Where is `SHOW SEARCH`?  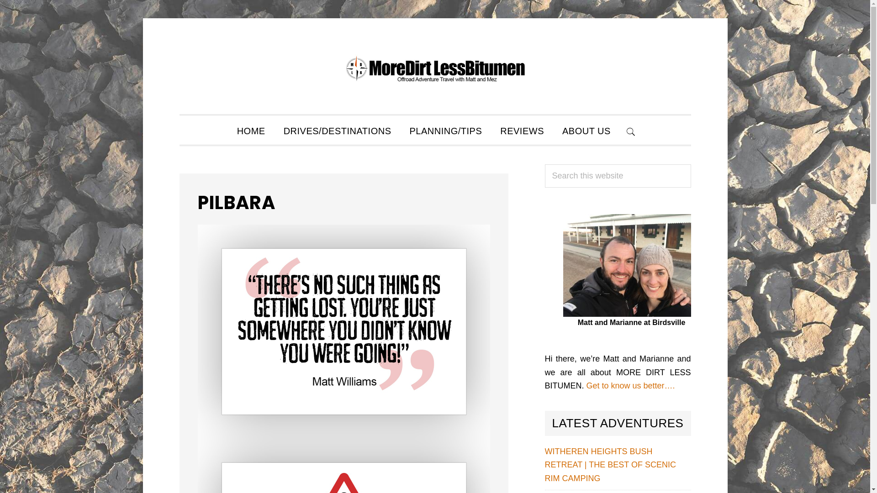 SHOW SEARCH is located at coordinates (631, 130).